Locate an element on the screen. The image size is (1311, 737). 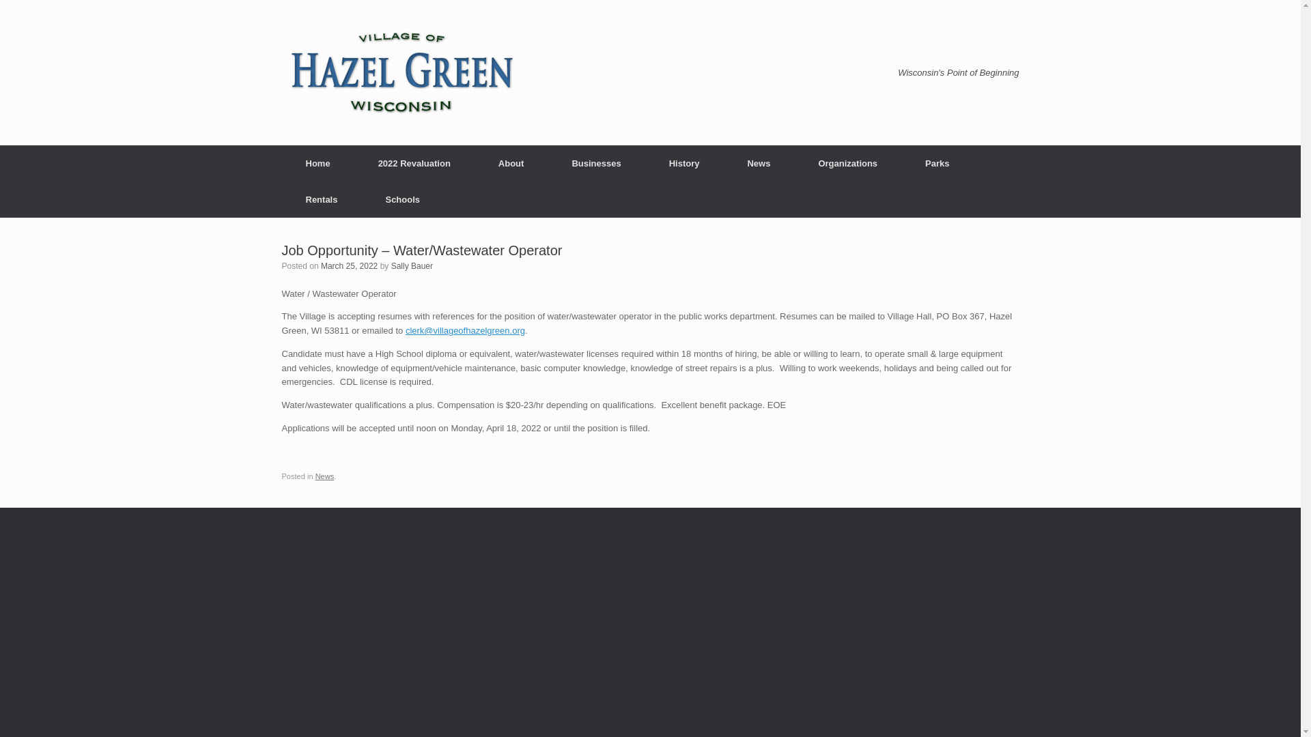
March 25, 2022 is located at coordinates (349, 266).